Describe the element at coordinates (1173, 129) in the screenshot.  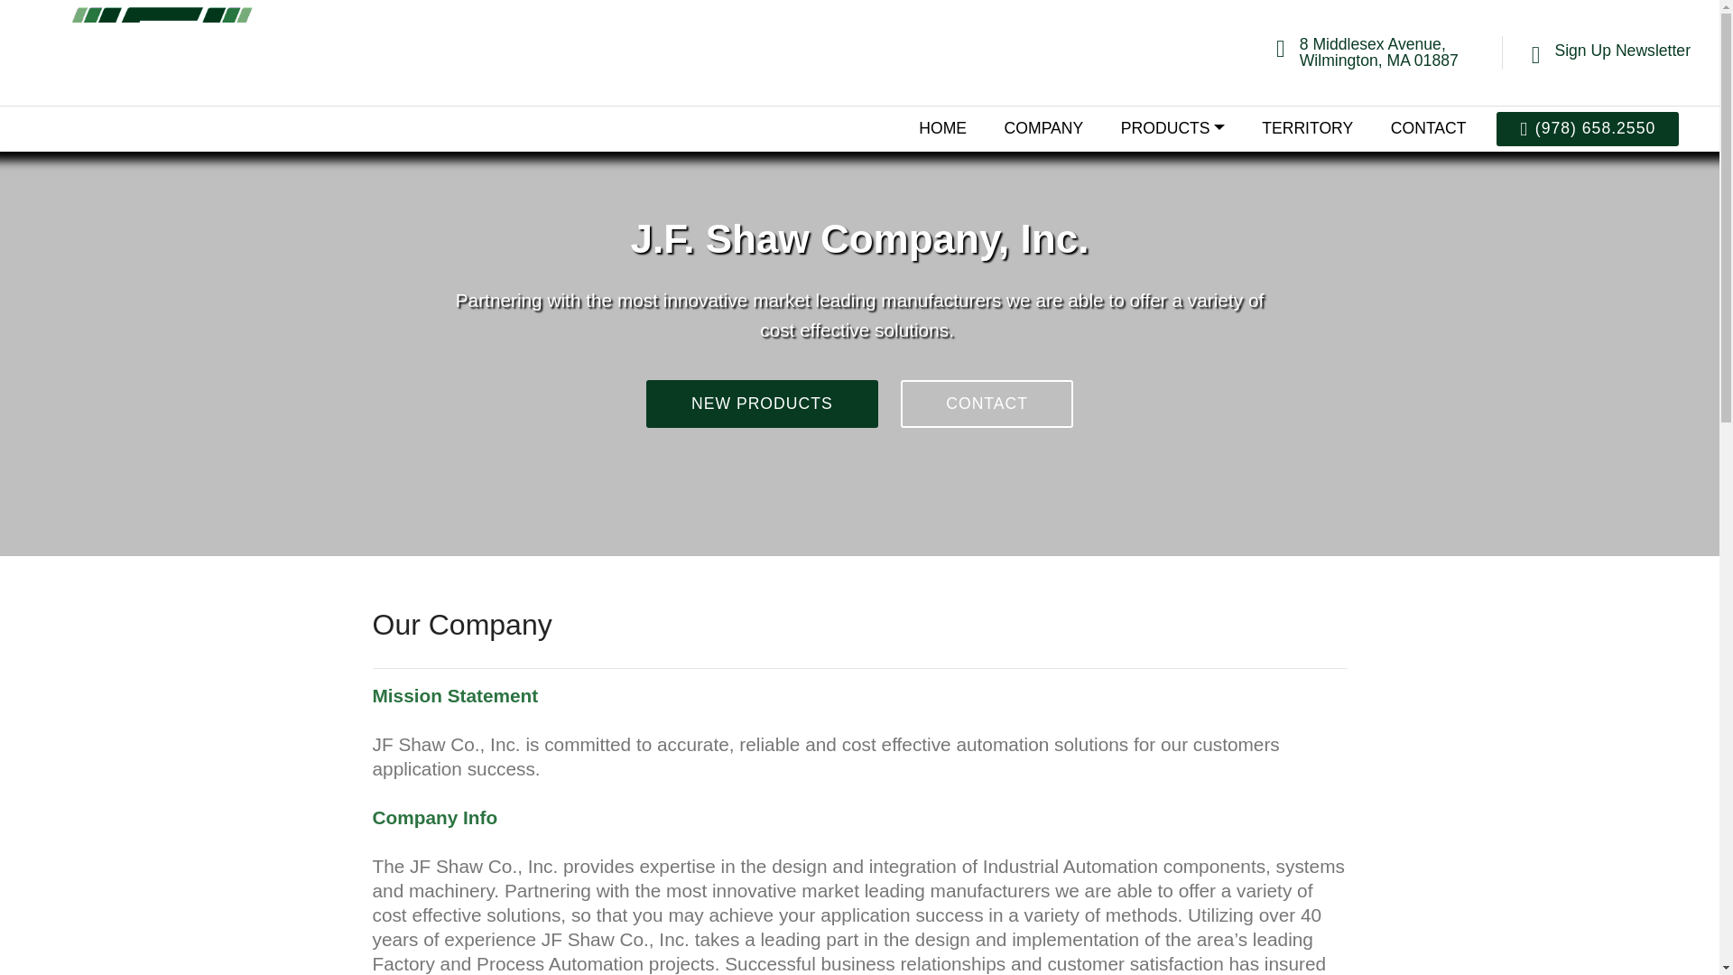
I see `PRODUCTS` at that location.